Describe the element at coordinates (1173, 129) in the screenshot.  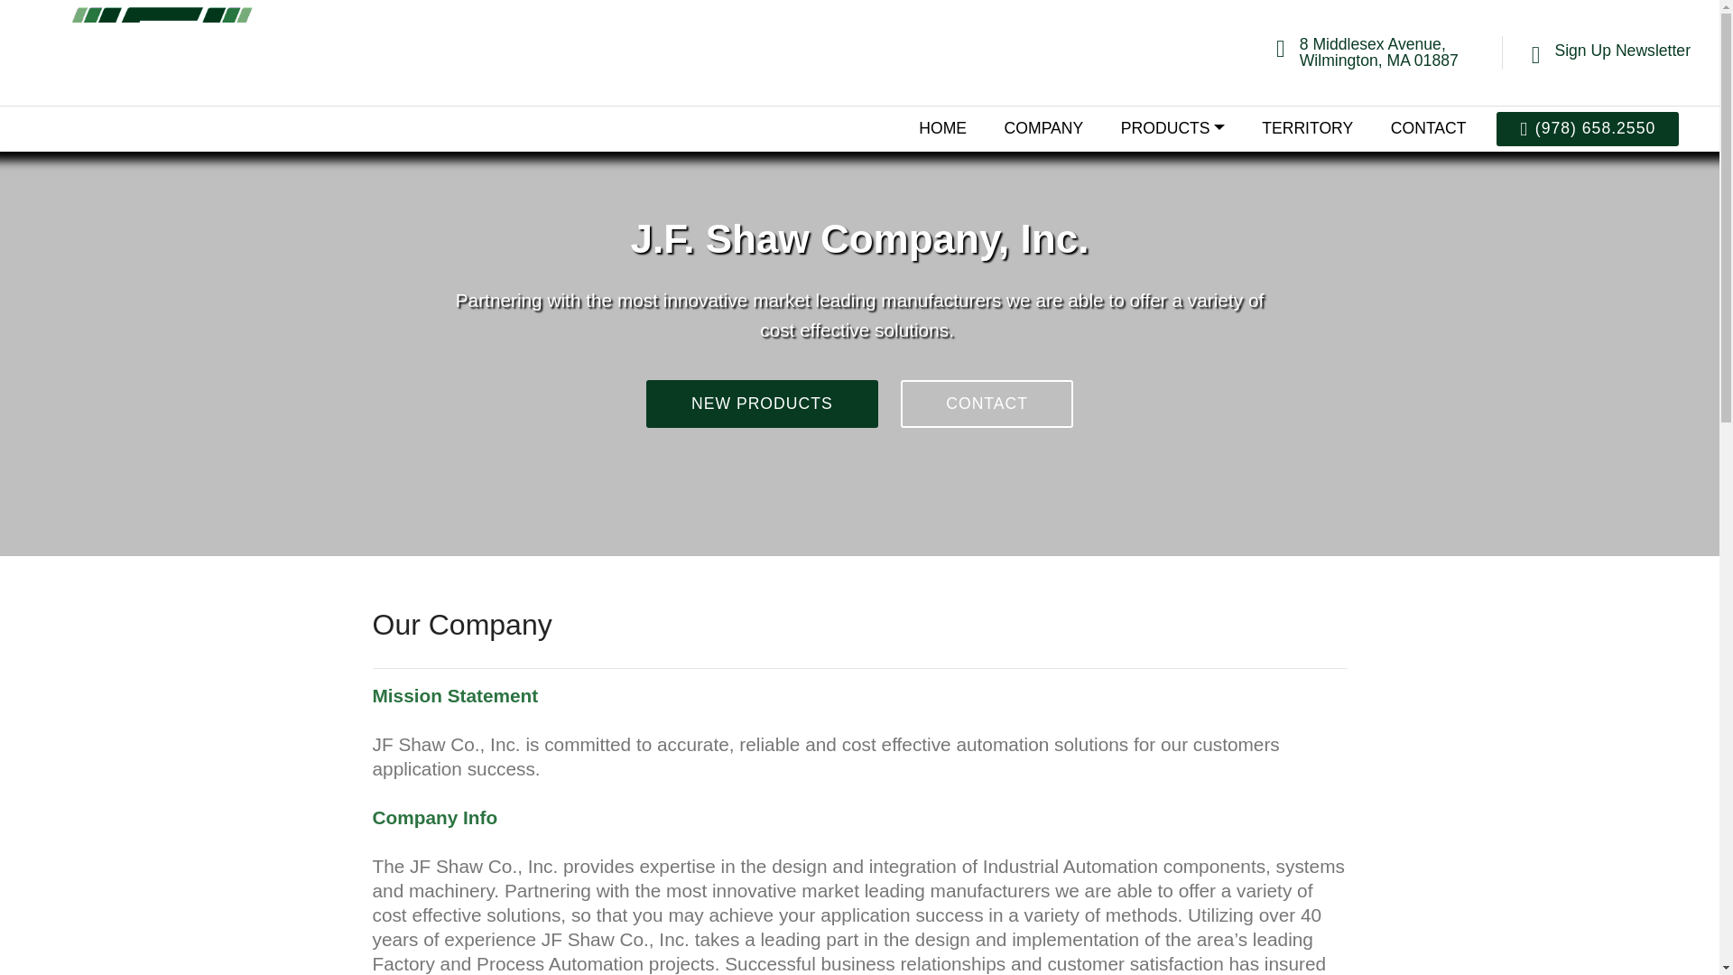
I see `PRODUCTS` at that location.